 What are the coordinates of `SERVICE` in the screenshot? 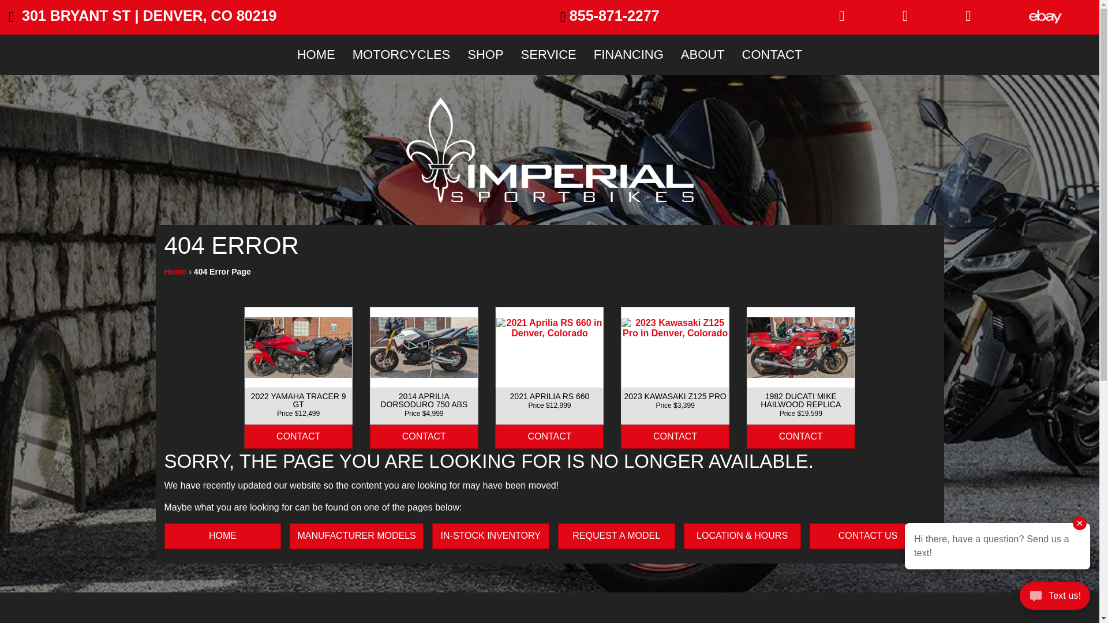 It's located at (548, 54).